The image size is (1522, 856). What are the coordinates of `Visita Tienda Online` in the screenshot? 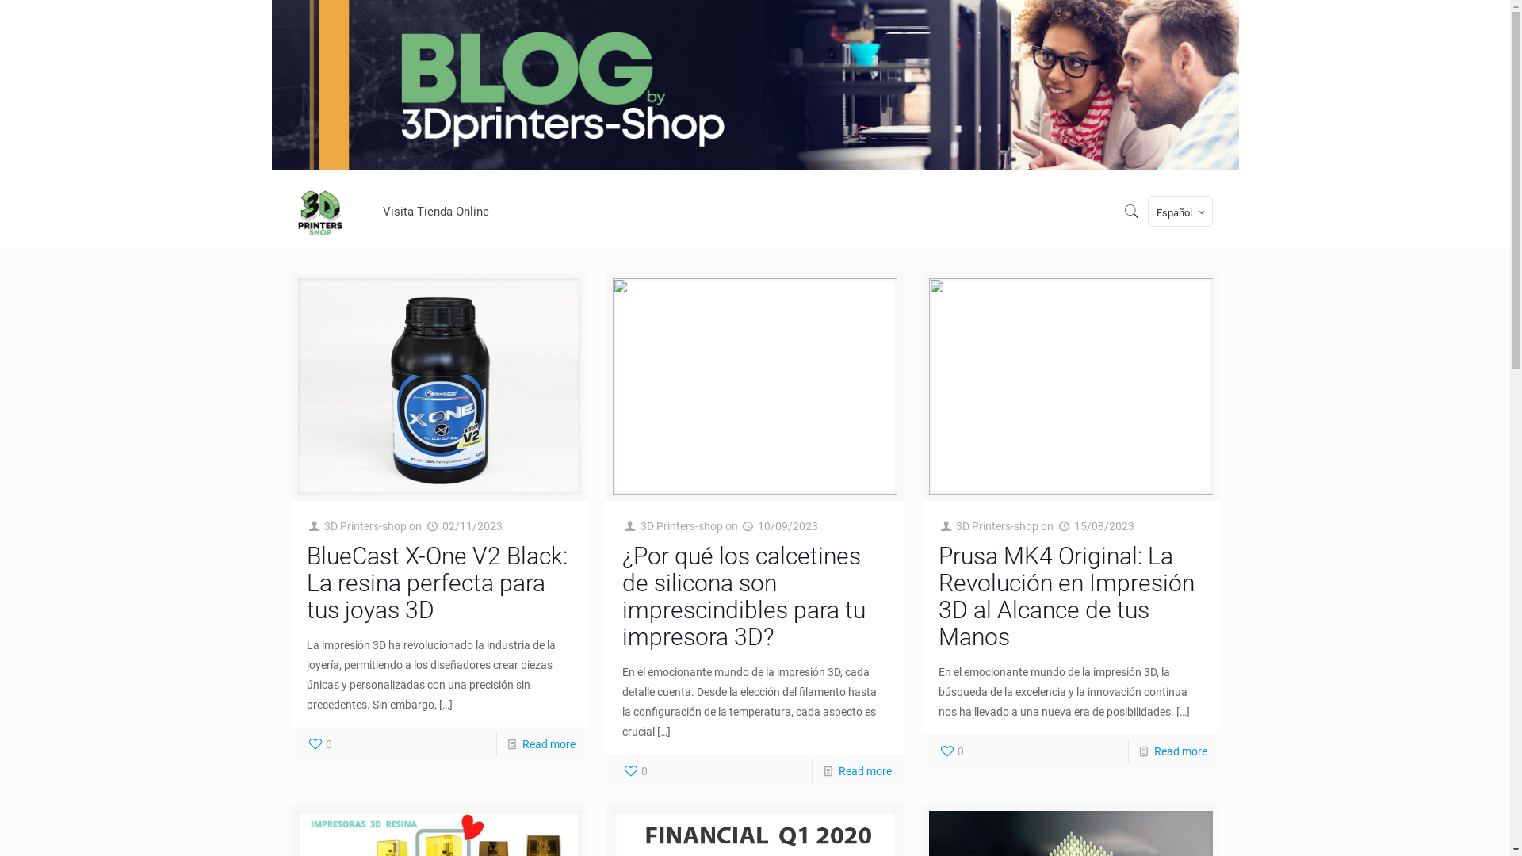 It's located at (436, 211).